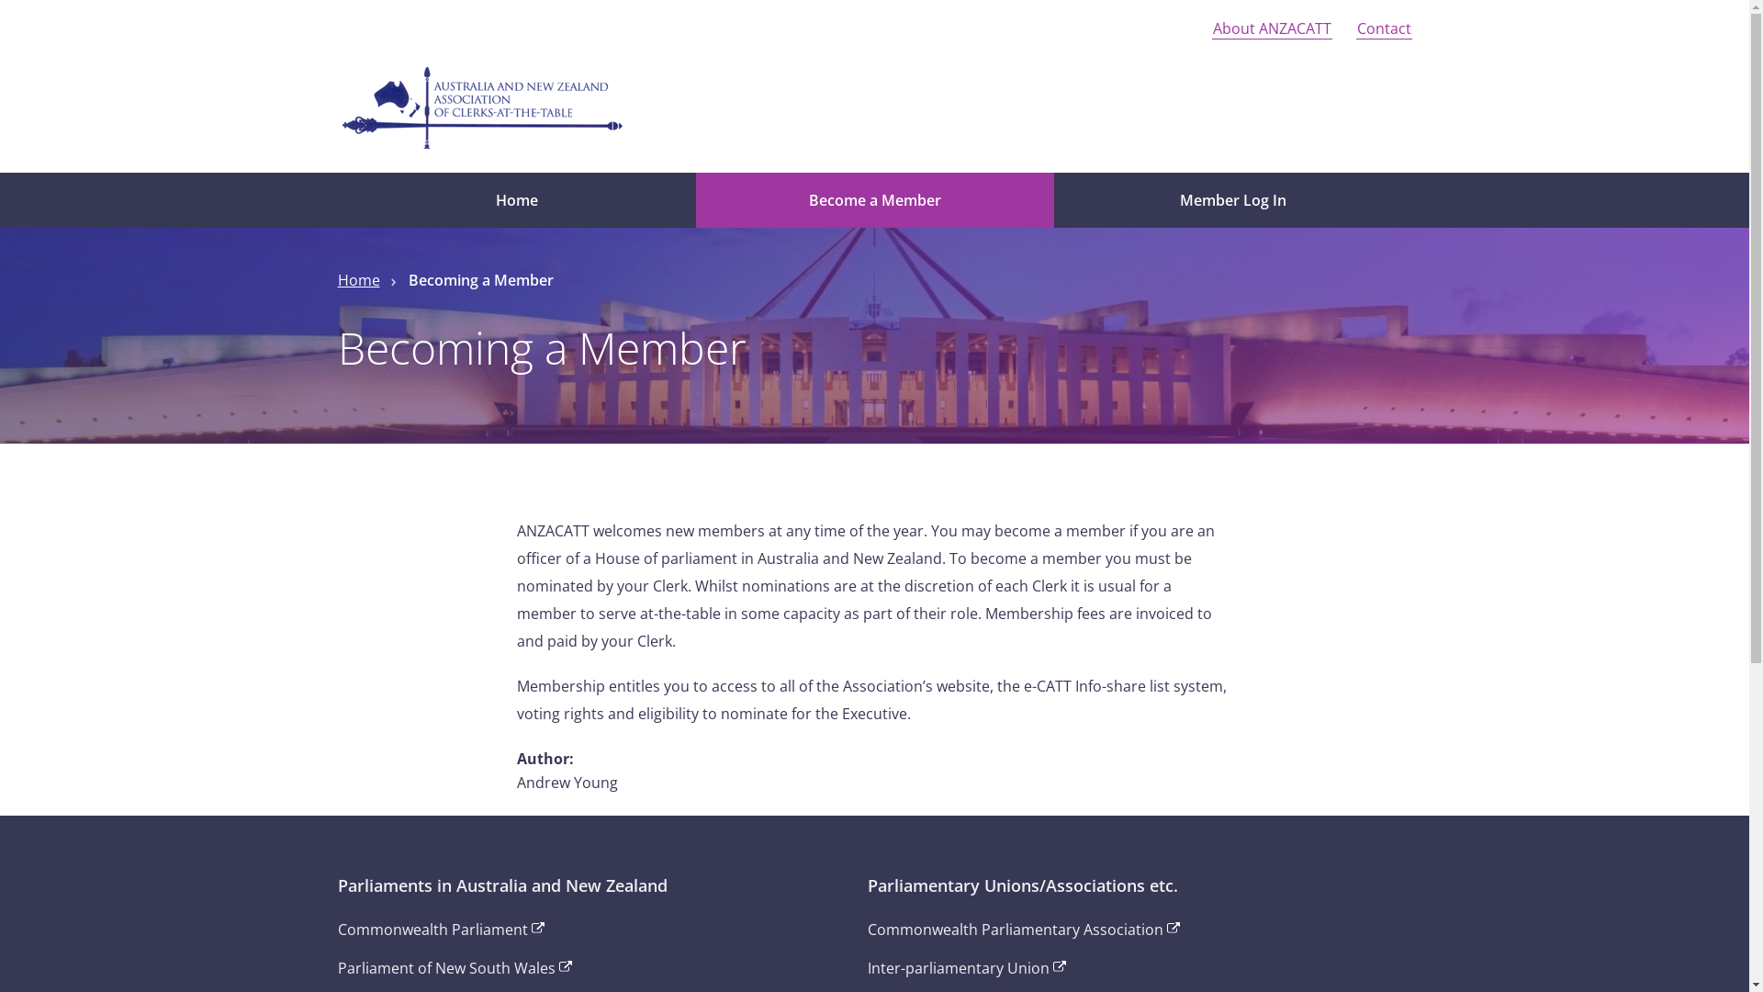 This screenshot has width=1763, height=992. I want to click on Home, so click(517, 200).